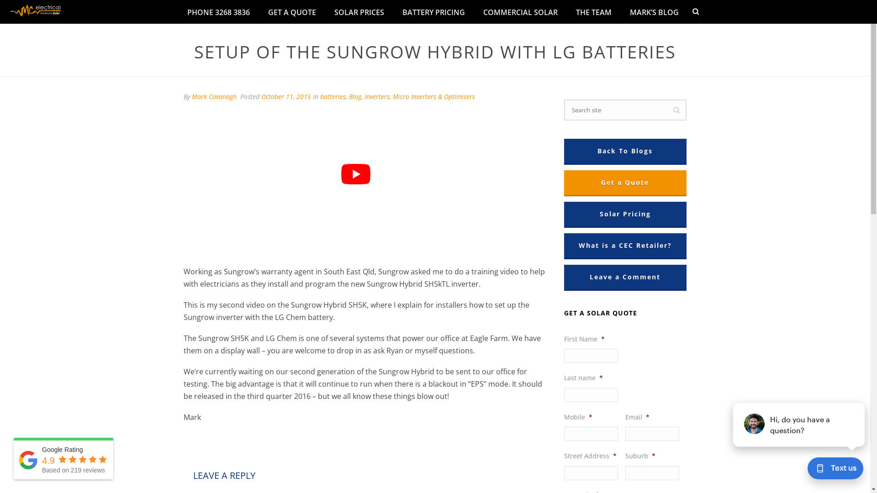  What do you see at coordinates (625, 246) in the screenshot?
I see `What is a CEC Retailer?` at bounding box center [625, 246].